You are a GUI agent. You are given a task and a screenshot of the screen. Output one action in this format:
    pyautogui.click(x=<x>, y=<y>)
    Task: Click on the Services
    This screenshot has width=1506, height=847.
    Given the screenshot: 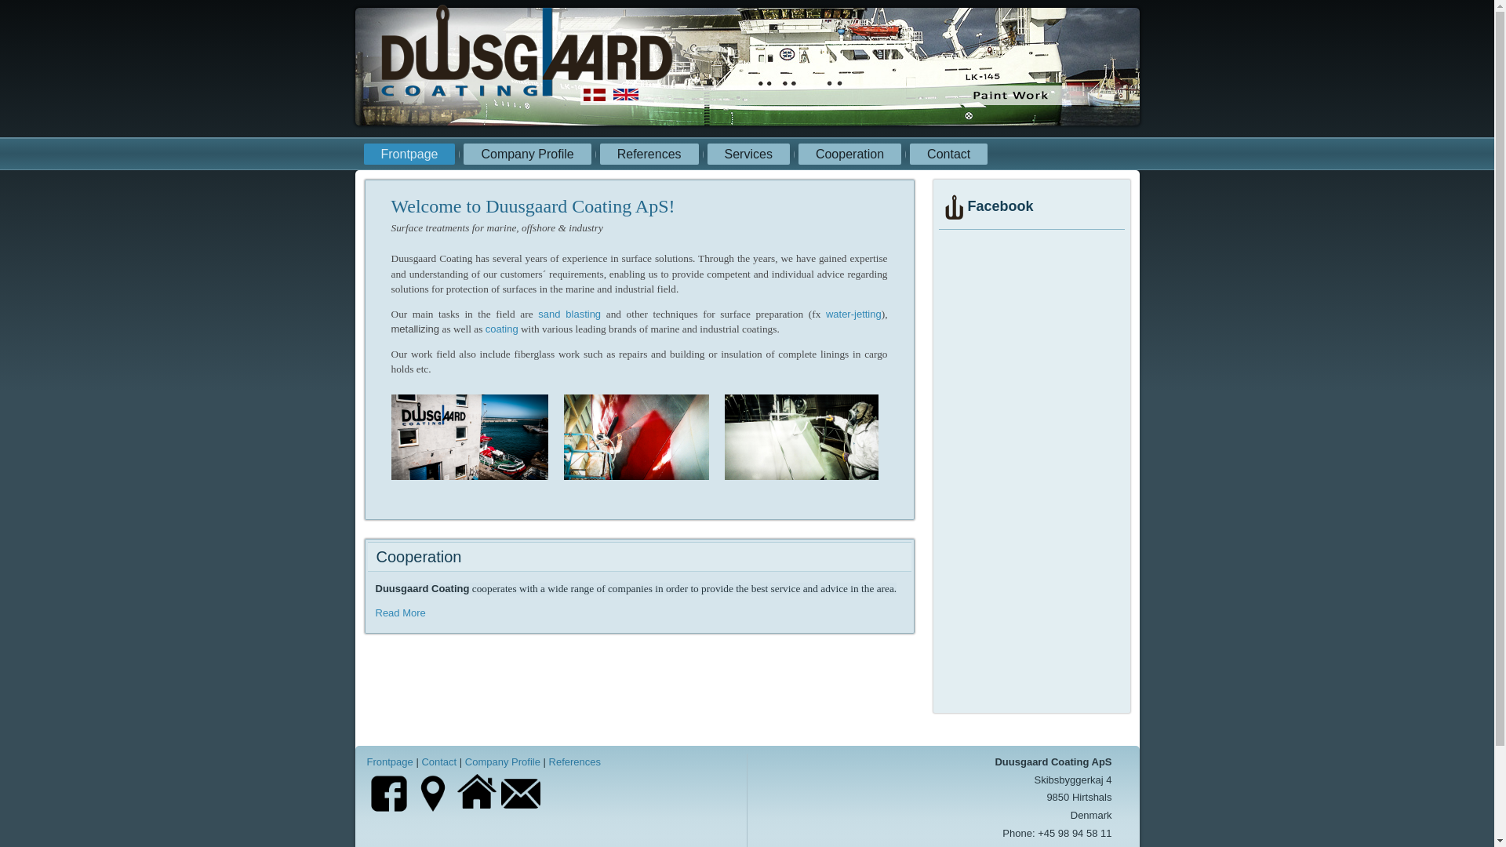 What is the action you would take?
    pyautogui.click(x=748, y=154)
    